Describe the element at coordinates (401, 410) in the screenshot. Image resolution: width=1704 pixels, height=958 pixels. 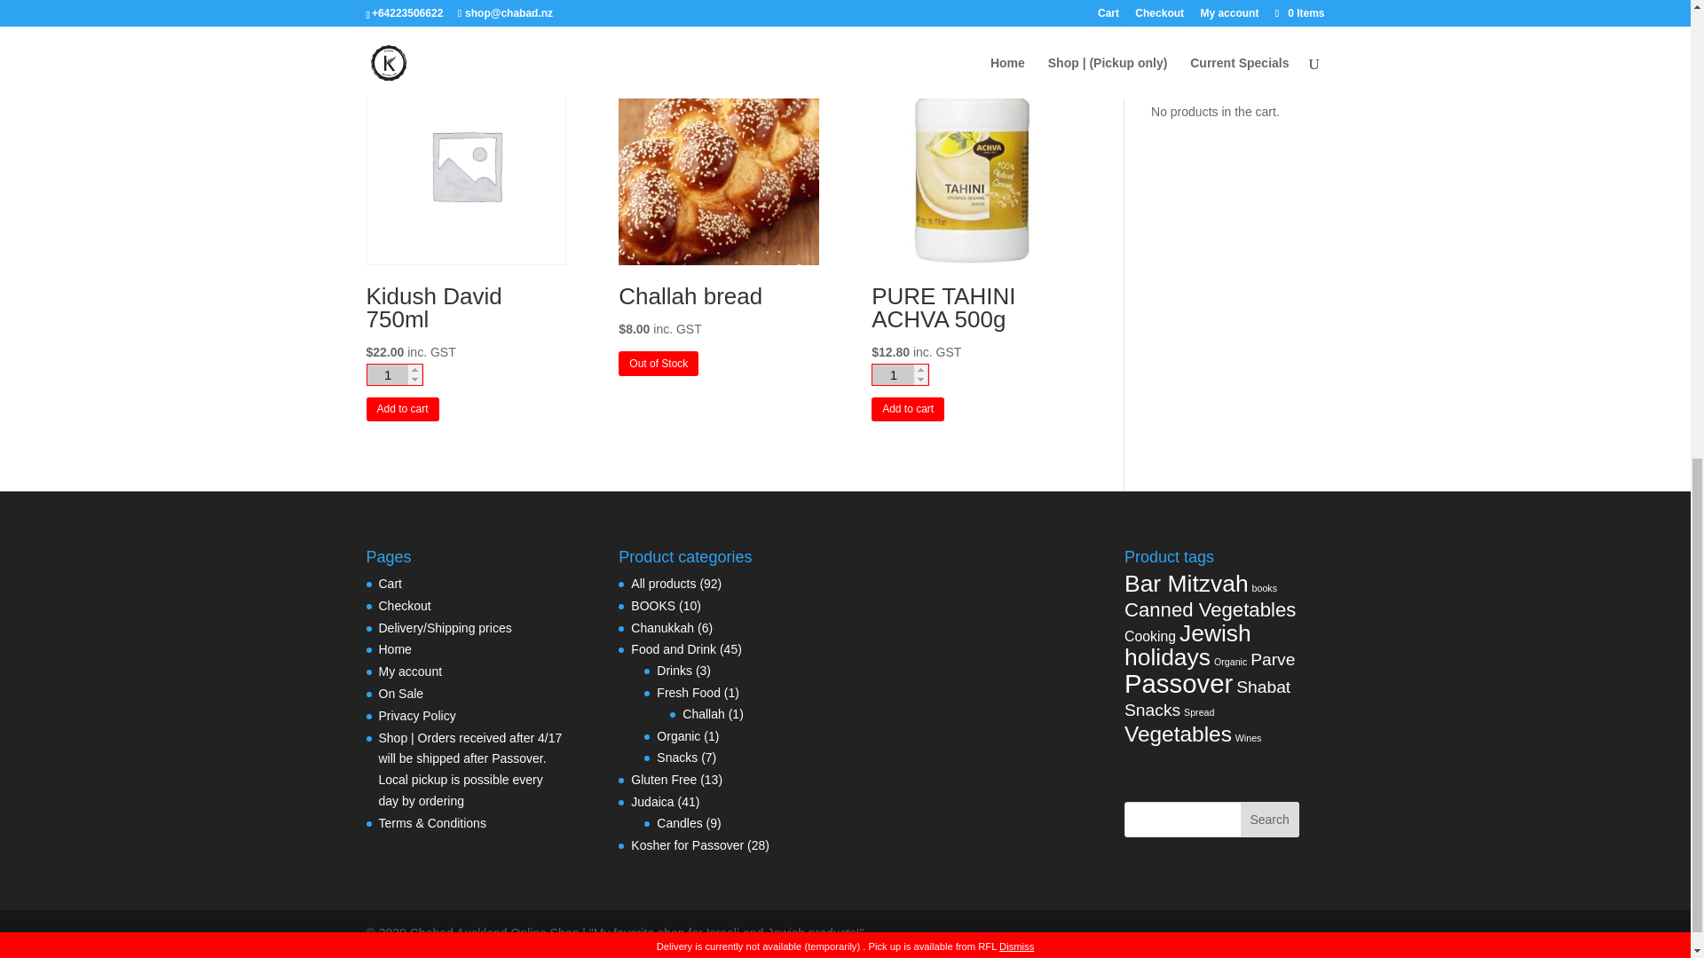
I see `Add to cart` at that location.